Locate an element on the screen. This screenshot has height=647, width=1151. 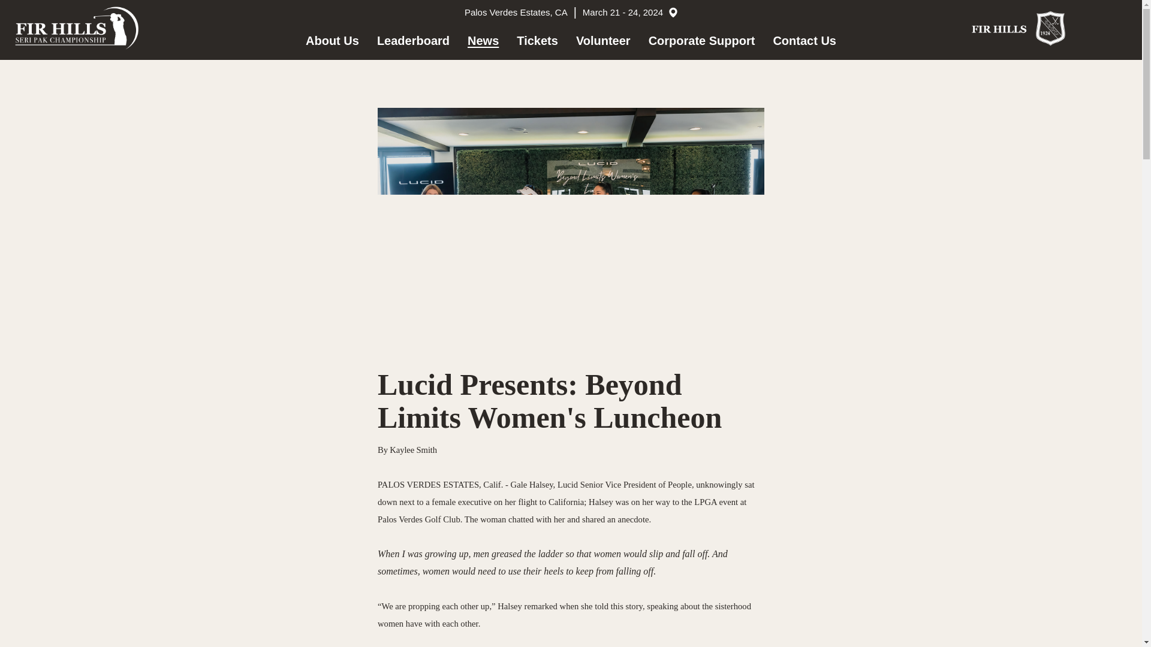
About Us is located at coordinates (332, 41).